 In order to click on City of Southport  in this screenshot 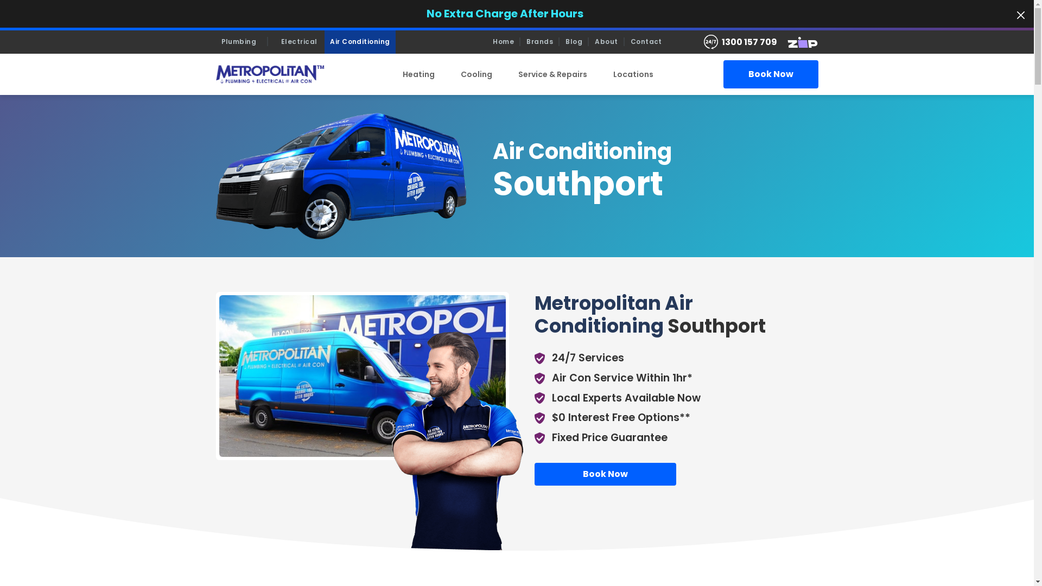, I will do `click(363, 376)`.